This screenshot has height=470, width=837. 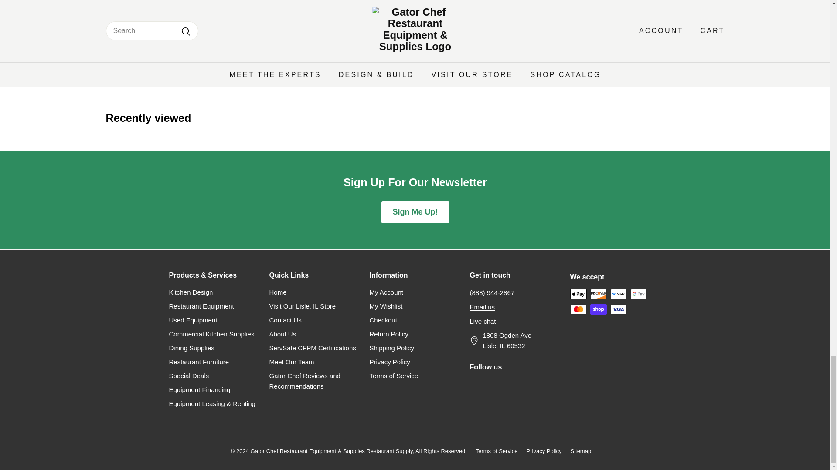 I want to click on Apple Pay, so click(x=578, y=294).